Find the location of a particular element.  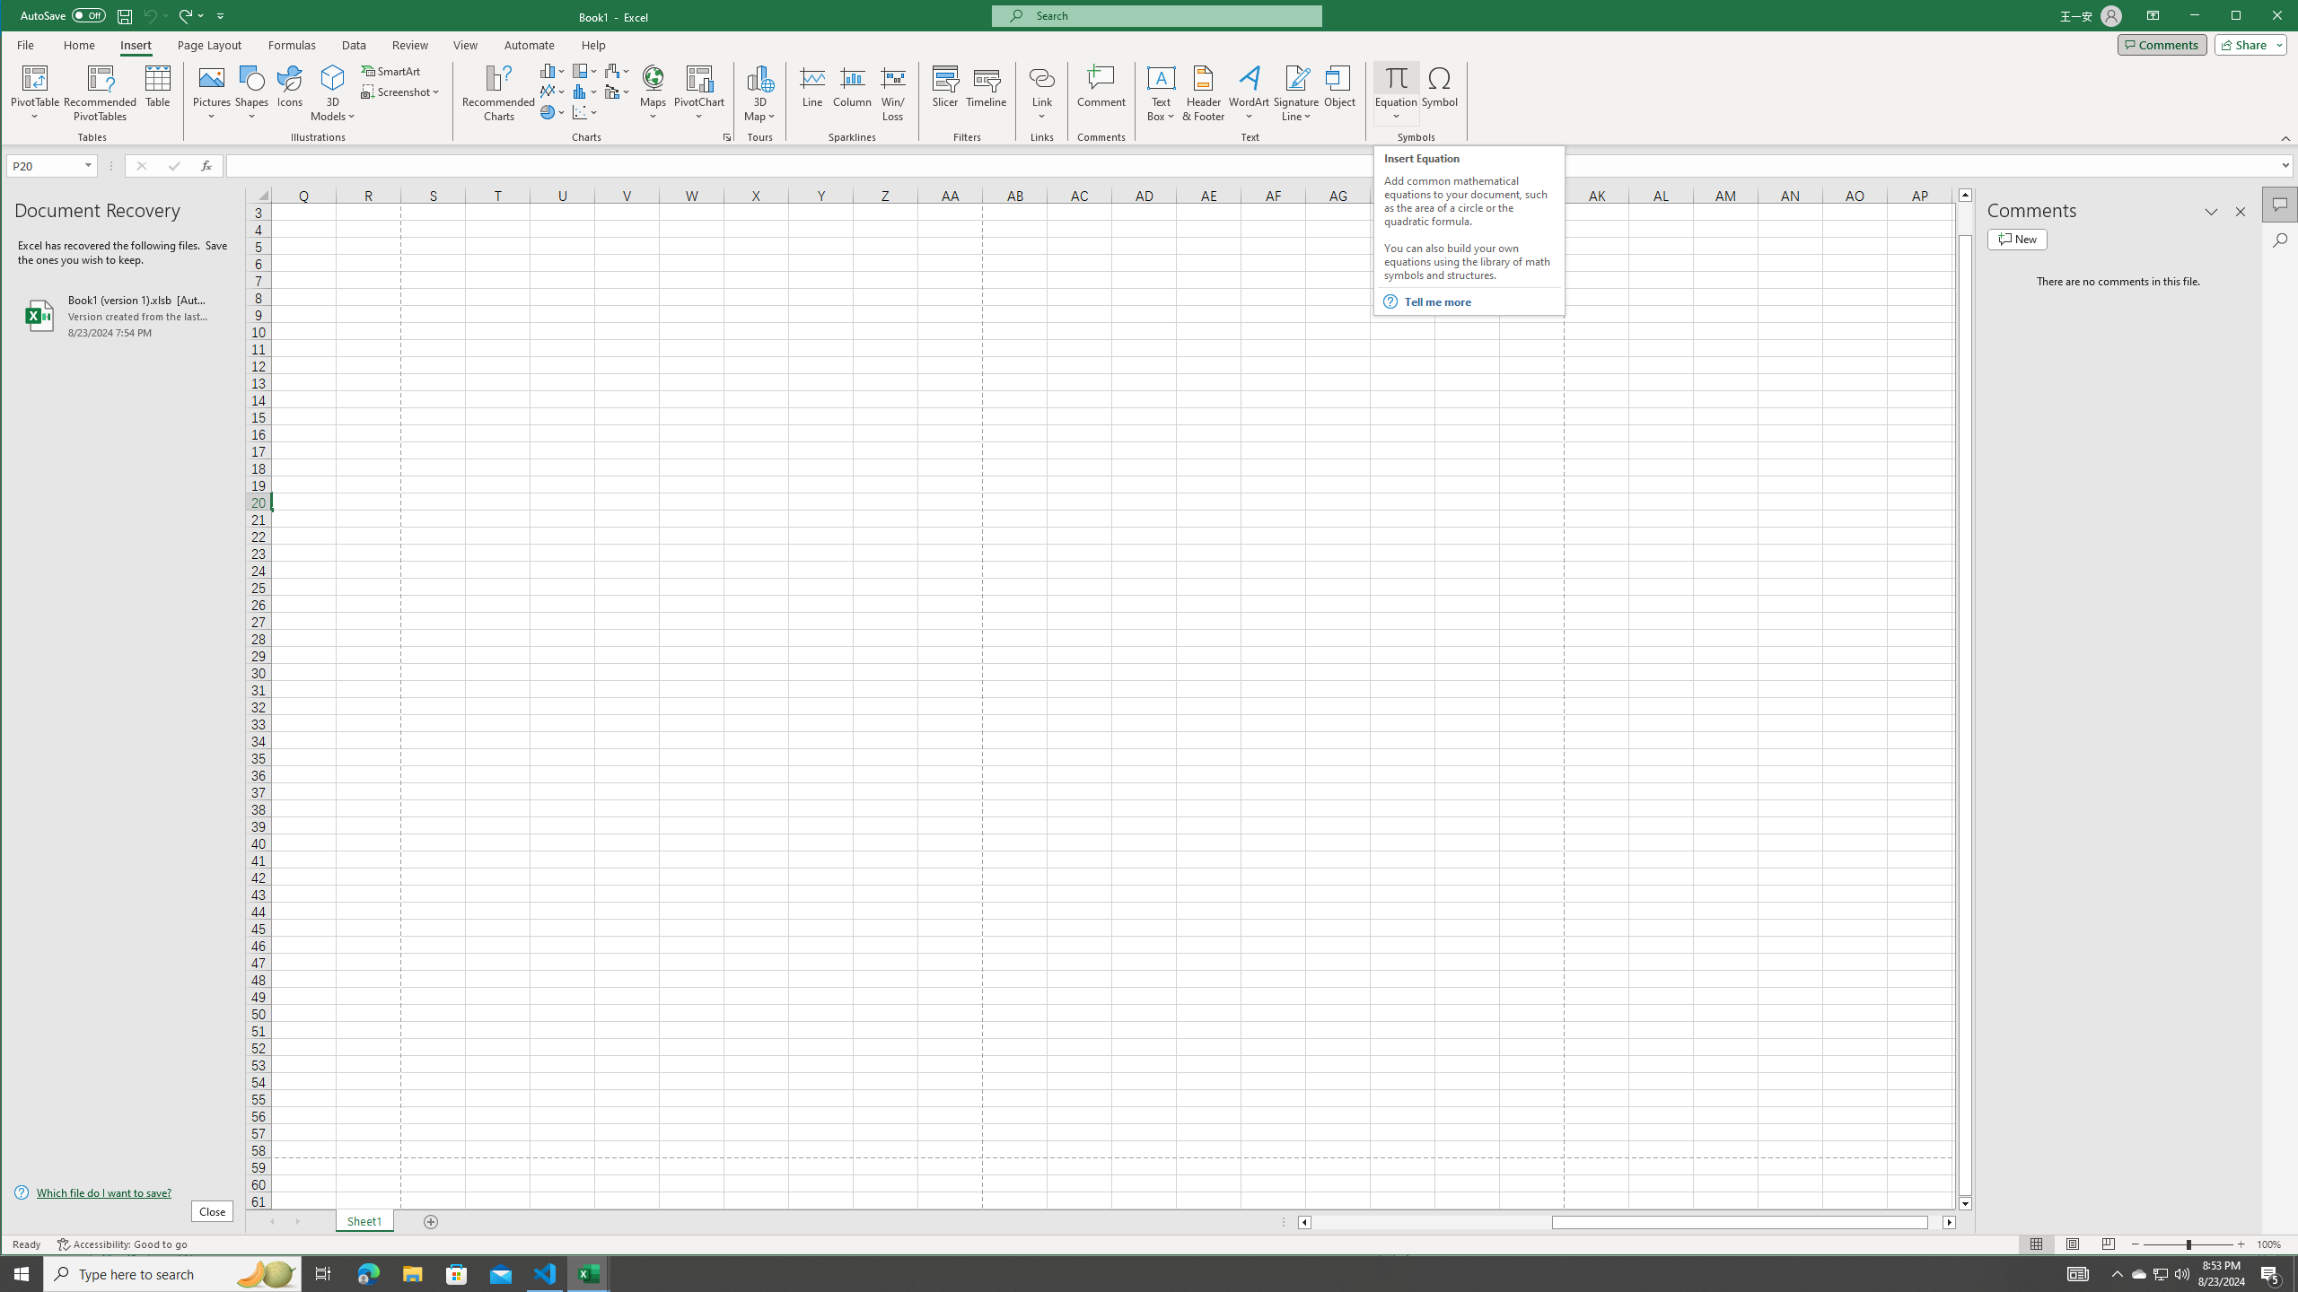

Recommended PivotTables is located at coordinates (101, 93).